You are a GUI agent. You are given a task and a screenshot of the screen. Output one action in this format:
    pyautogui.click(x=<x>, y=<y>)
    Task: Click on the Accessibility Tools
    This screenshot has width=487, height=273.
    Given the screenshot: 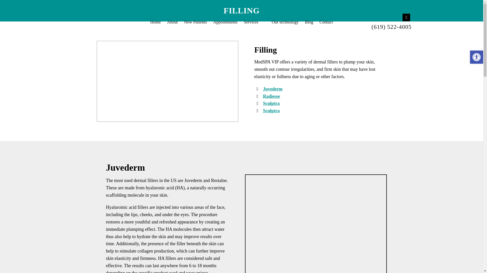 What is the action you would take?
    pyautogui.click(x=476, y=57)
    